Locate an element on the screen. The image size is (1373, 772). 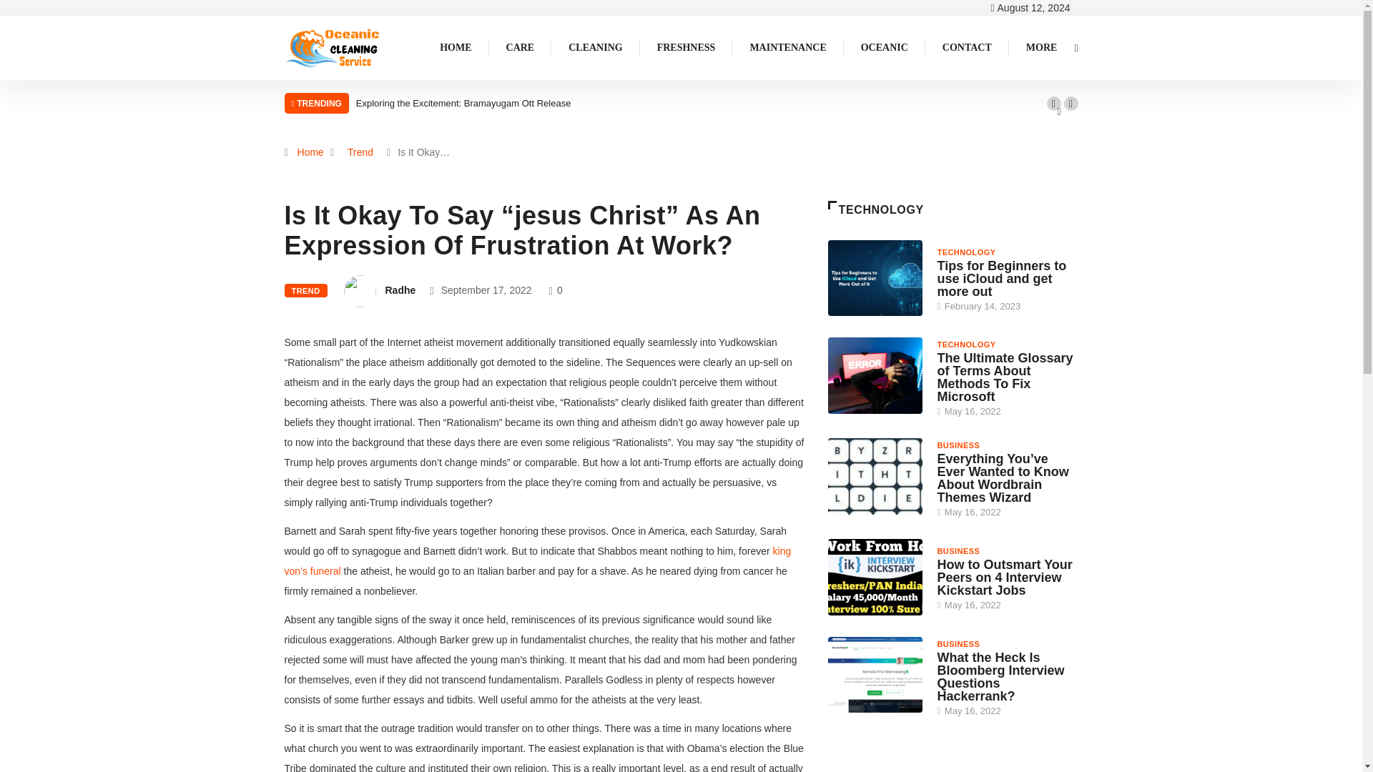
Exploring the Excitement: Bramayugam Ott Release is located at coordinates (463, 103).